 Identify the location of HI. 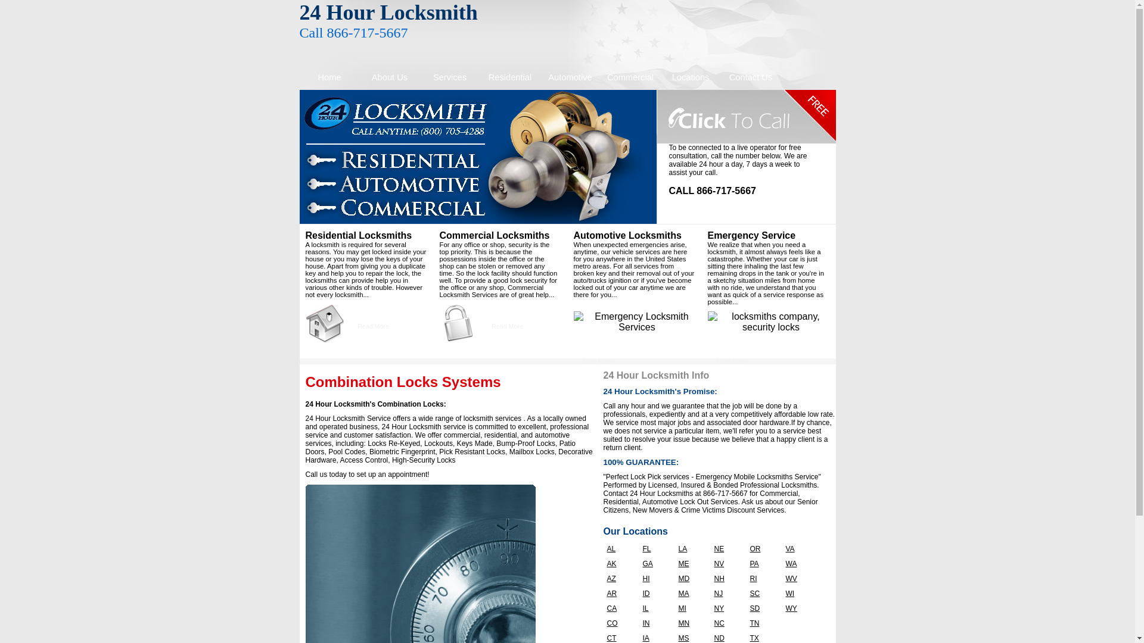
(655, 579).